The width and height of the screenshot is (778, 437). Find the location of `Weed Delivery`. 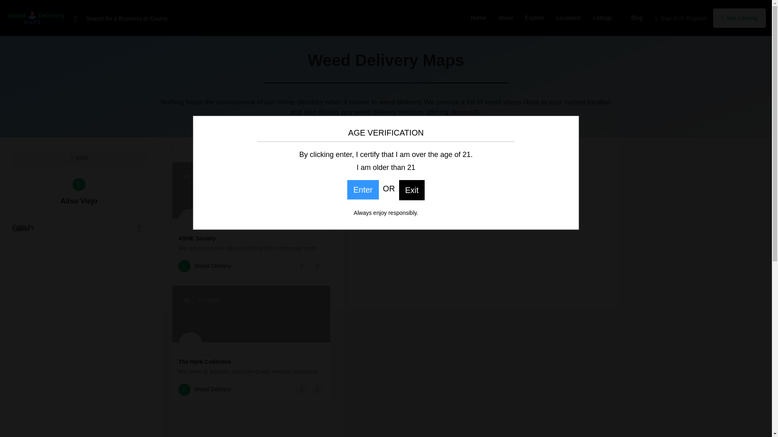

Weed Delivery is located at coordinates (204, 266).